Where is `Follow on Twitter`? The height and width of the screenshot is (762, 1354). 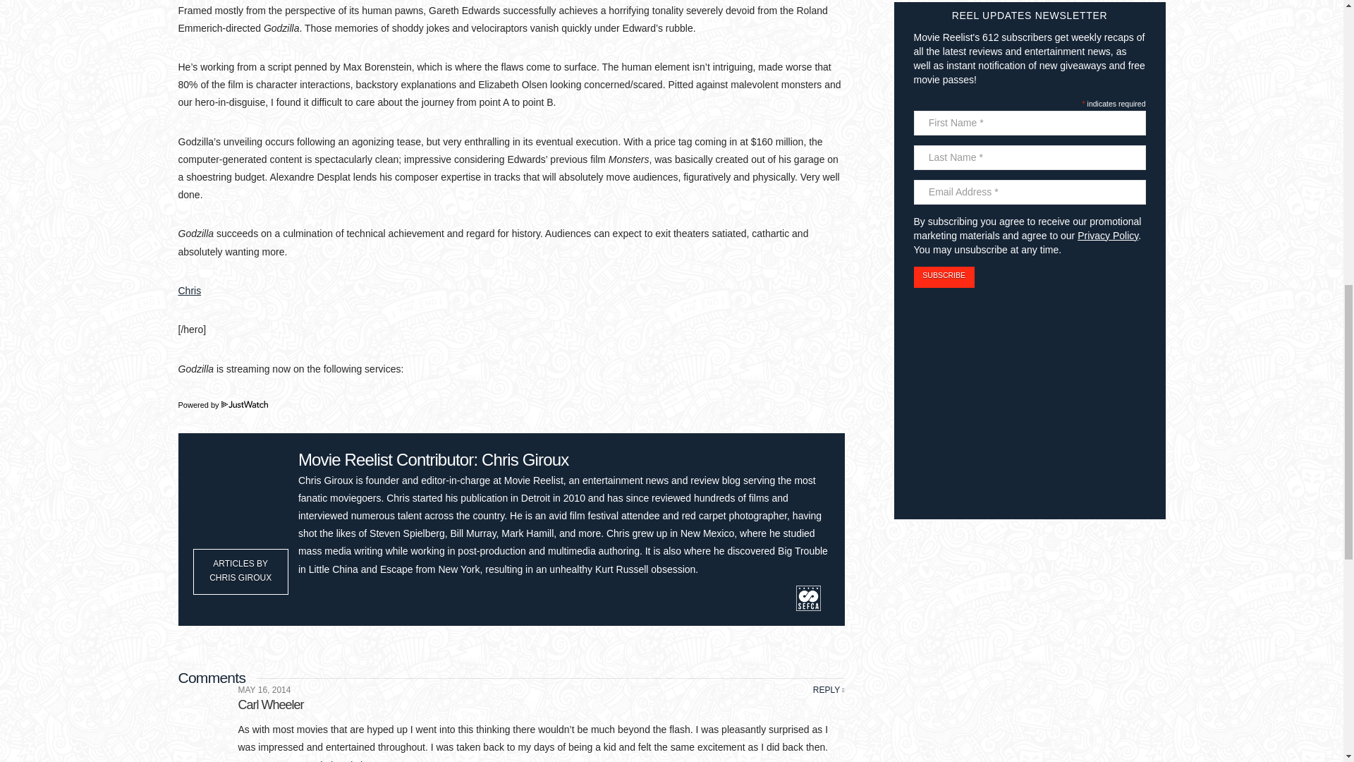
Follow on Twitter is located at coordinates (385, 595).